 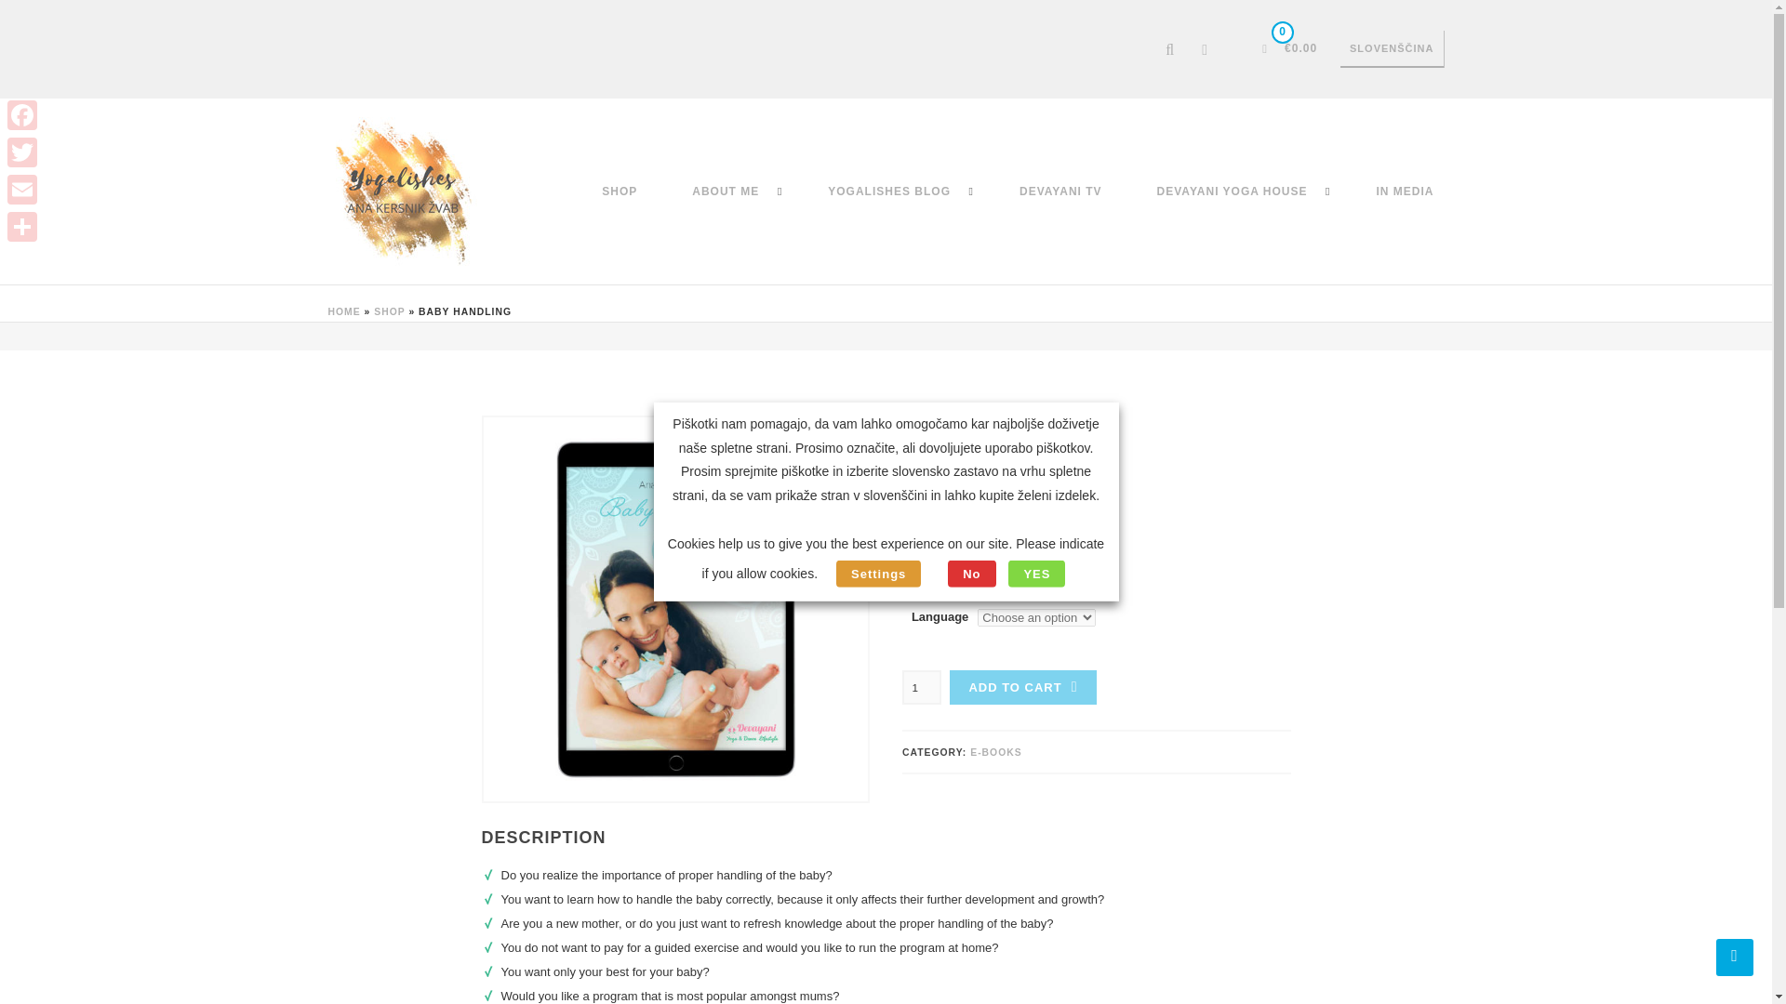 What do you see at coordinates (921, 688) in the screenshot?
I see `1` at bounding box center [921, 688].